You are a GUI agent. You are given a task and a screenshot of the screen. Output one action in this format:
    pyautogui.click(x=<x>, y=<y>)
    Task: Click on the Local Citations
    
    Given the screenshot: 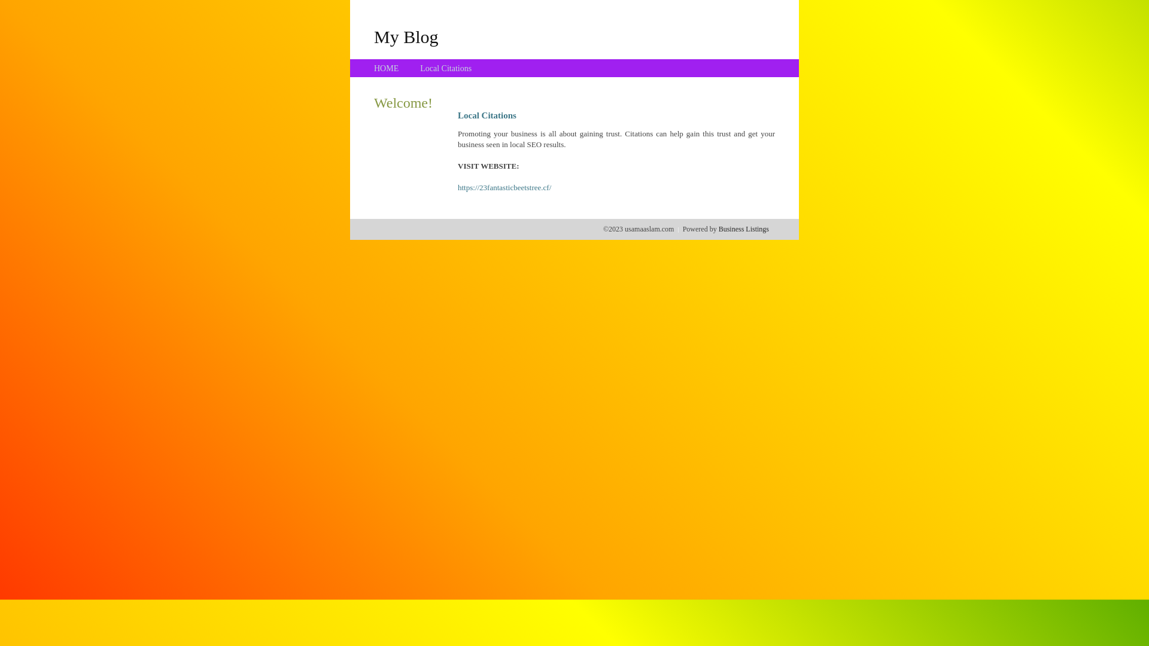 What is the action you would take?
    pyautogui.click(x=446, y=68)
    